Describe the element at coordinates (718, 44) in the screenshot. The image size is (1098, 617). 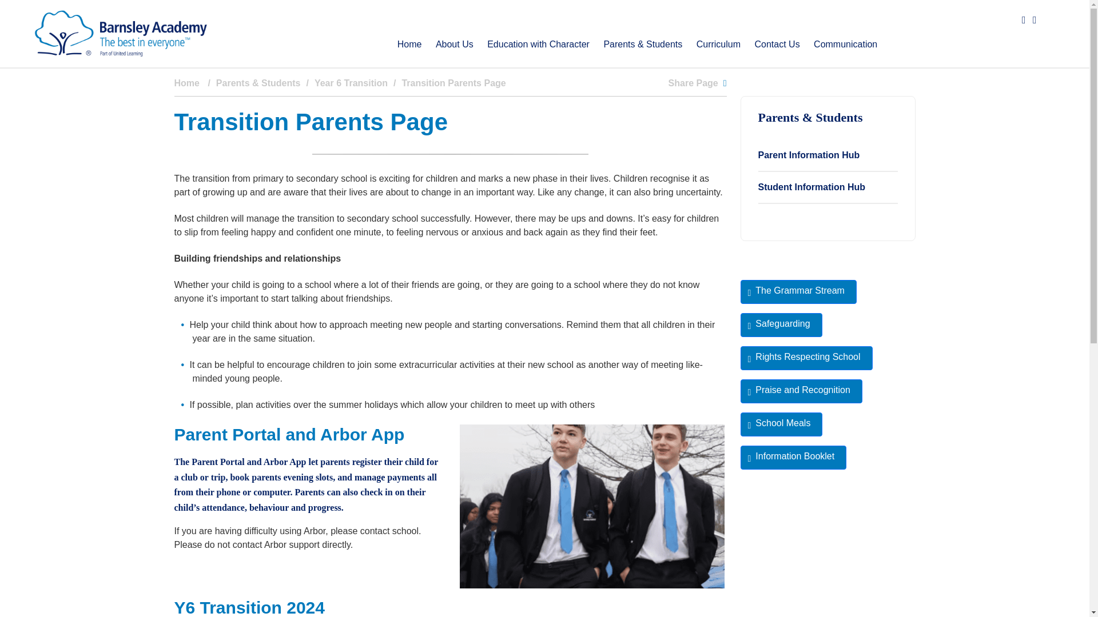
I see `Curriculum` at that location.